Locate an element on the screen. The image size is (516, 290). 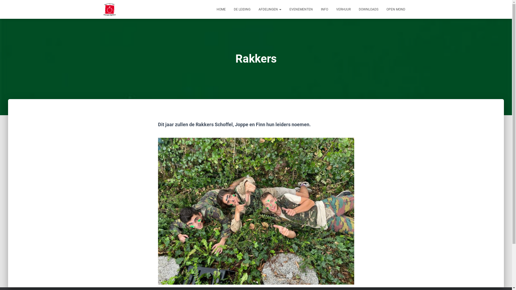
HOME is located at coordinates (221, 9).